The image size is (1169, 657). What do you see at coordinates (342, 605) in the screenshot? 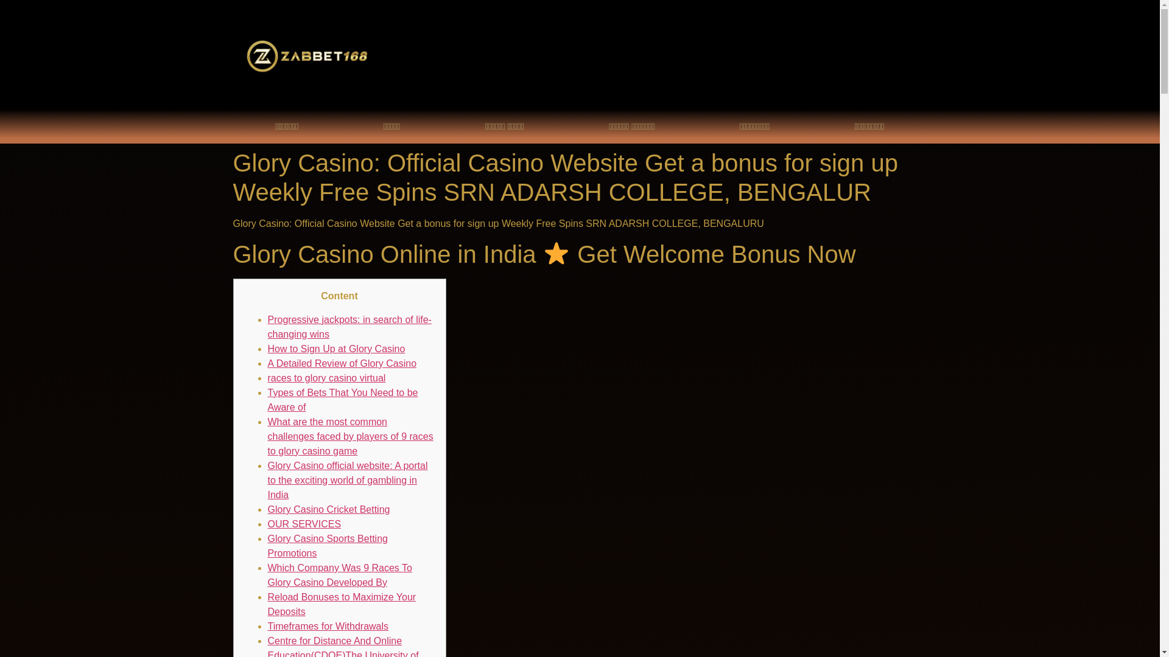
I see `Reload Bonuses to Maximize Your Deposits` at bounding box center [342, 605].